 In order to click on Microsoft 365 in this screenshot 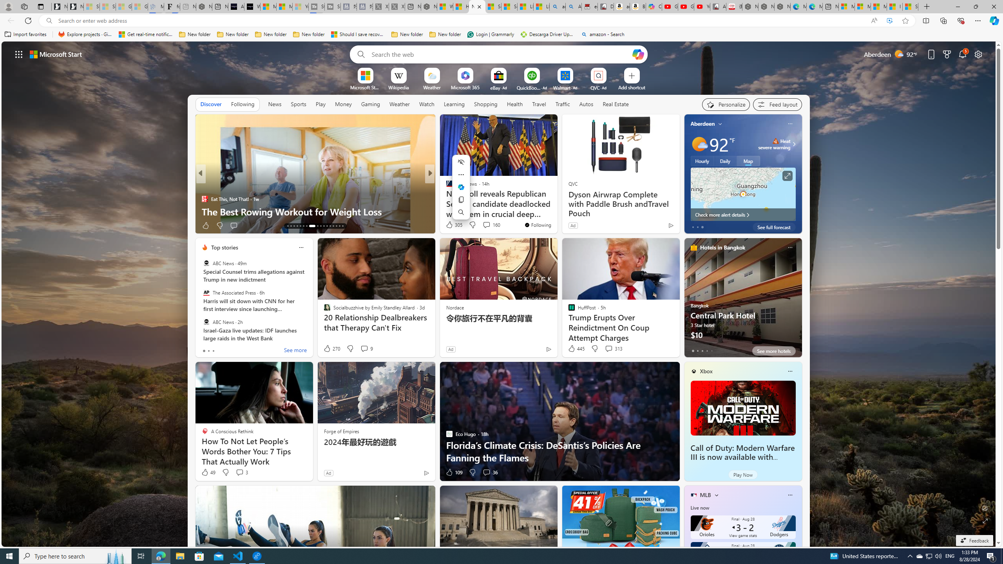, I will do `click(465, 87)`.